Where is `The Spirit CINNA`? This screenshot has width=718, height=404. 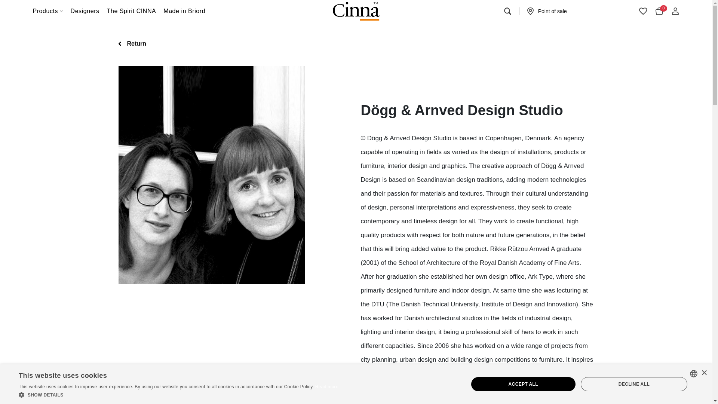
The Spirit CINNA is located at coordinates (132, 11).